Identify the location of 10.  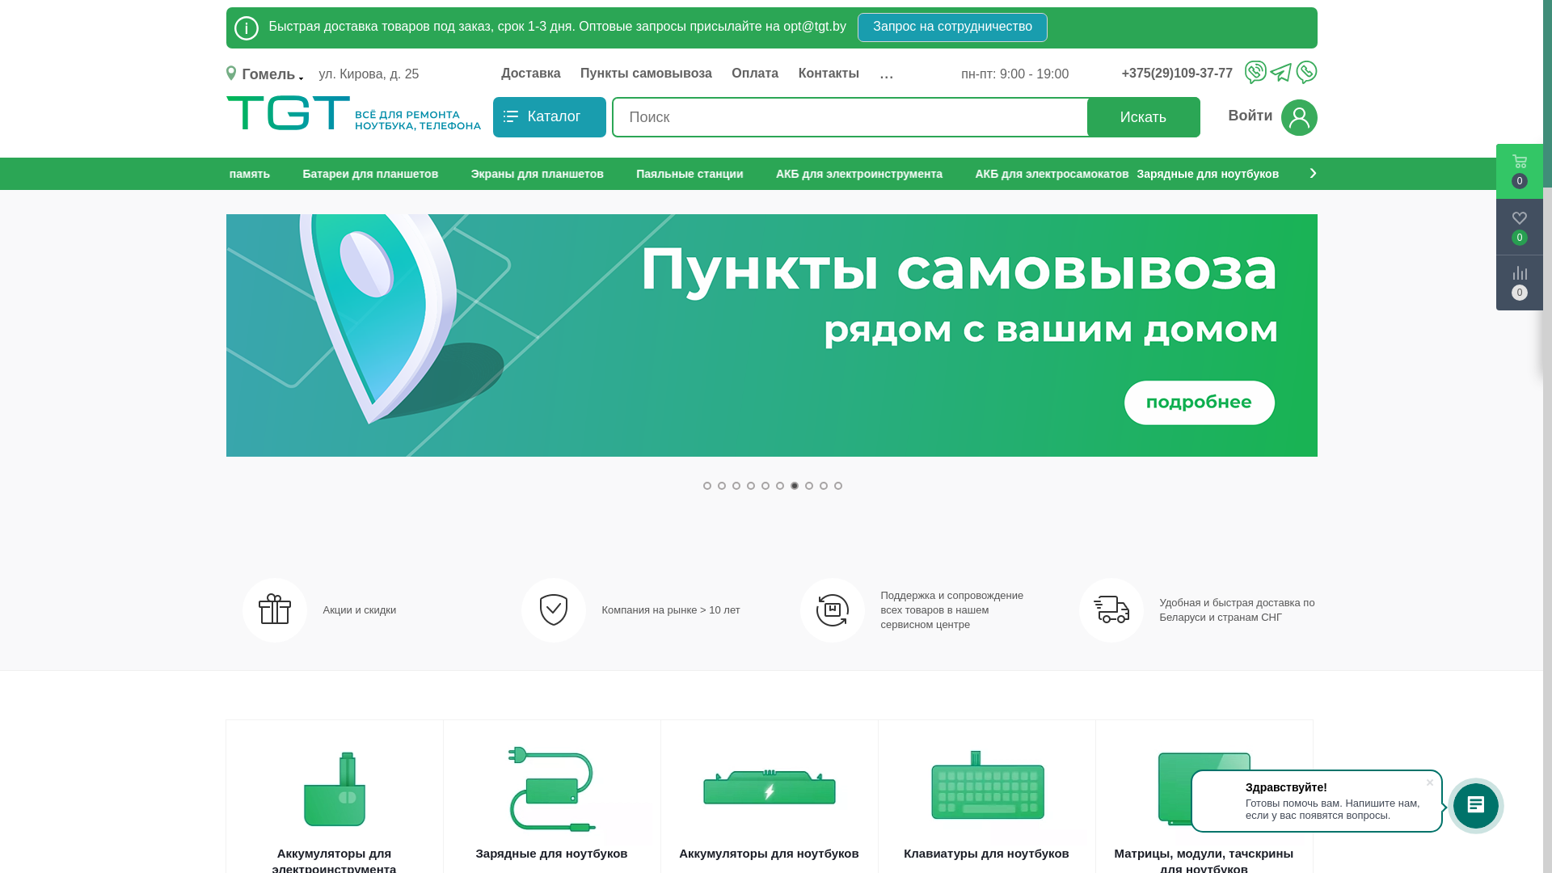
(838, 486).